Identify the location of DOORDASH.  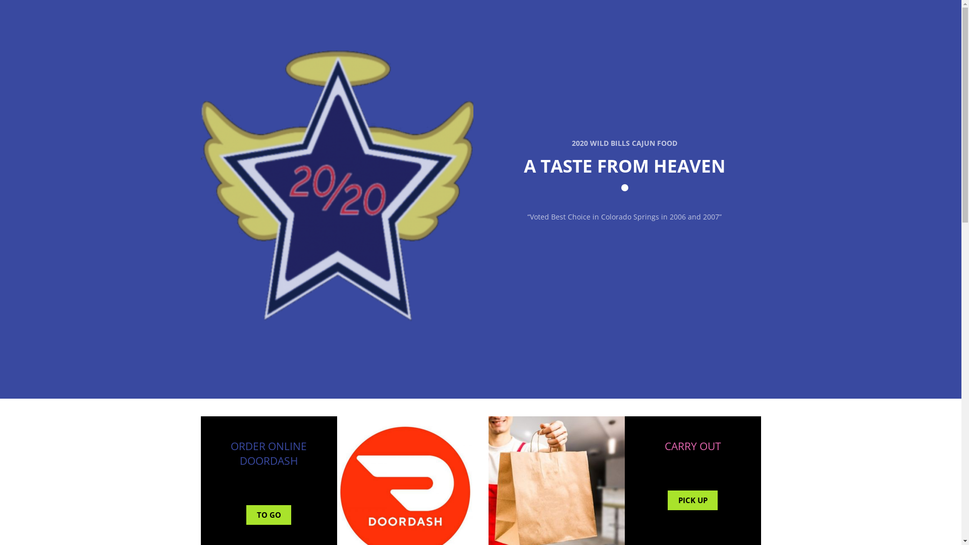
(268, 461).